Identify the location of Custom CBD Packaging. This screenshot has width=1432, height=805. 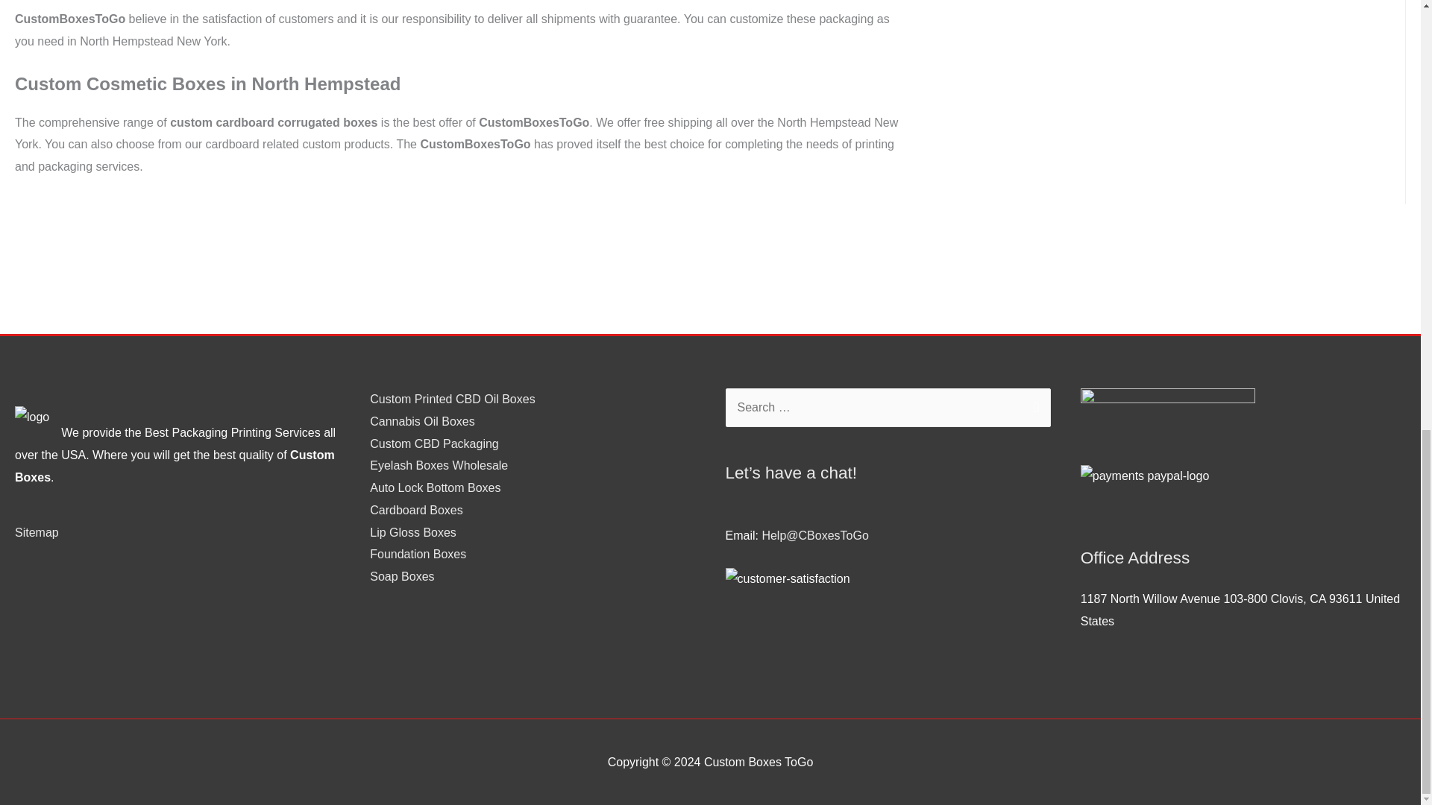
(434, 443).